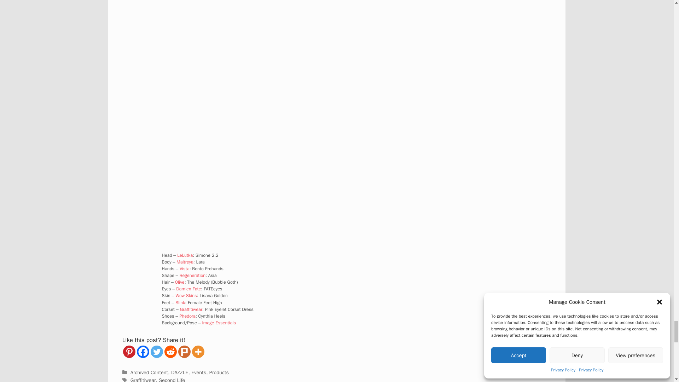 This screenshot has height=382, width=679. Describe the element at coordinates (170, 352) in the screenshot. I see `Reddit` at that location.